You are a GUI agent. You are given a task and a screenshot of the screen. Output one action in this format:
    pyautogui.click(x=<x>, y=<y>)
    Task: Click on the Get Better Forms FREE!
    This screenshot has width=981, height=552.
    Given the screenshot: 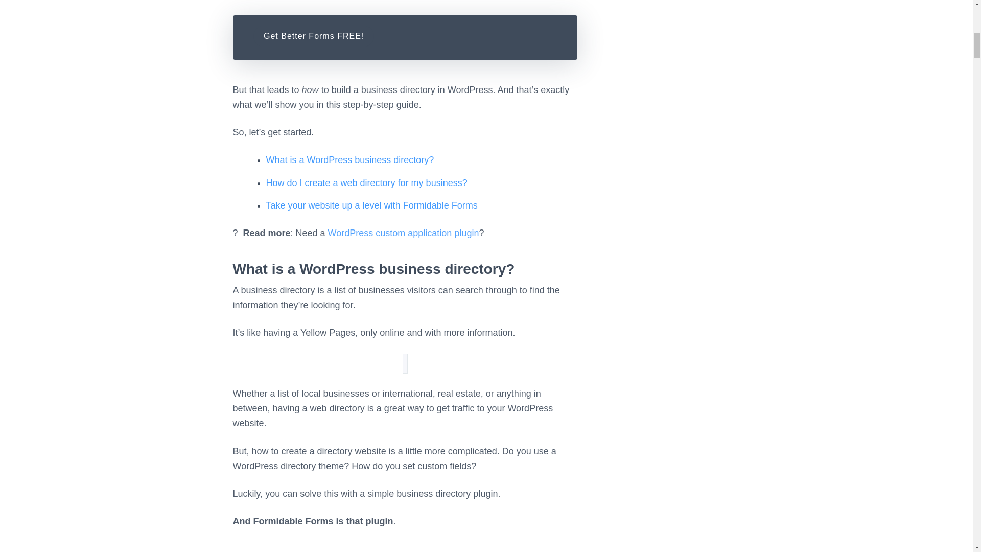 What is the action you would take?
    pyautogui.click(x=313, y=36)
    